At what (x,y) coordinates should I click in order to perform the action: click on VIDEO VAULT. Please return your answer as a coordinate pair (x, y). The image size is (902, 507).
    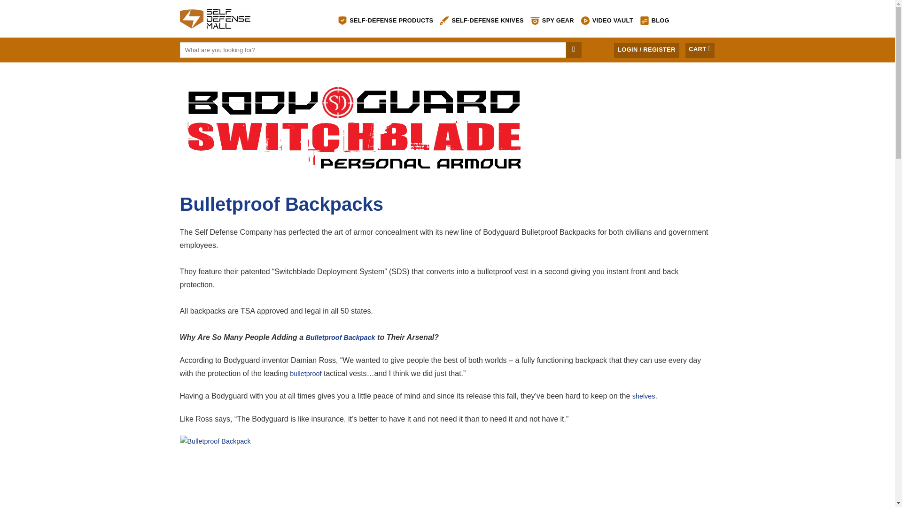
    Looking at the image, I should click on (607, 21).